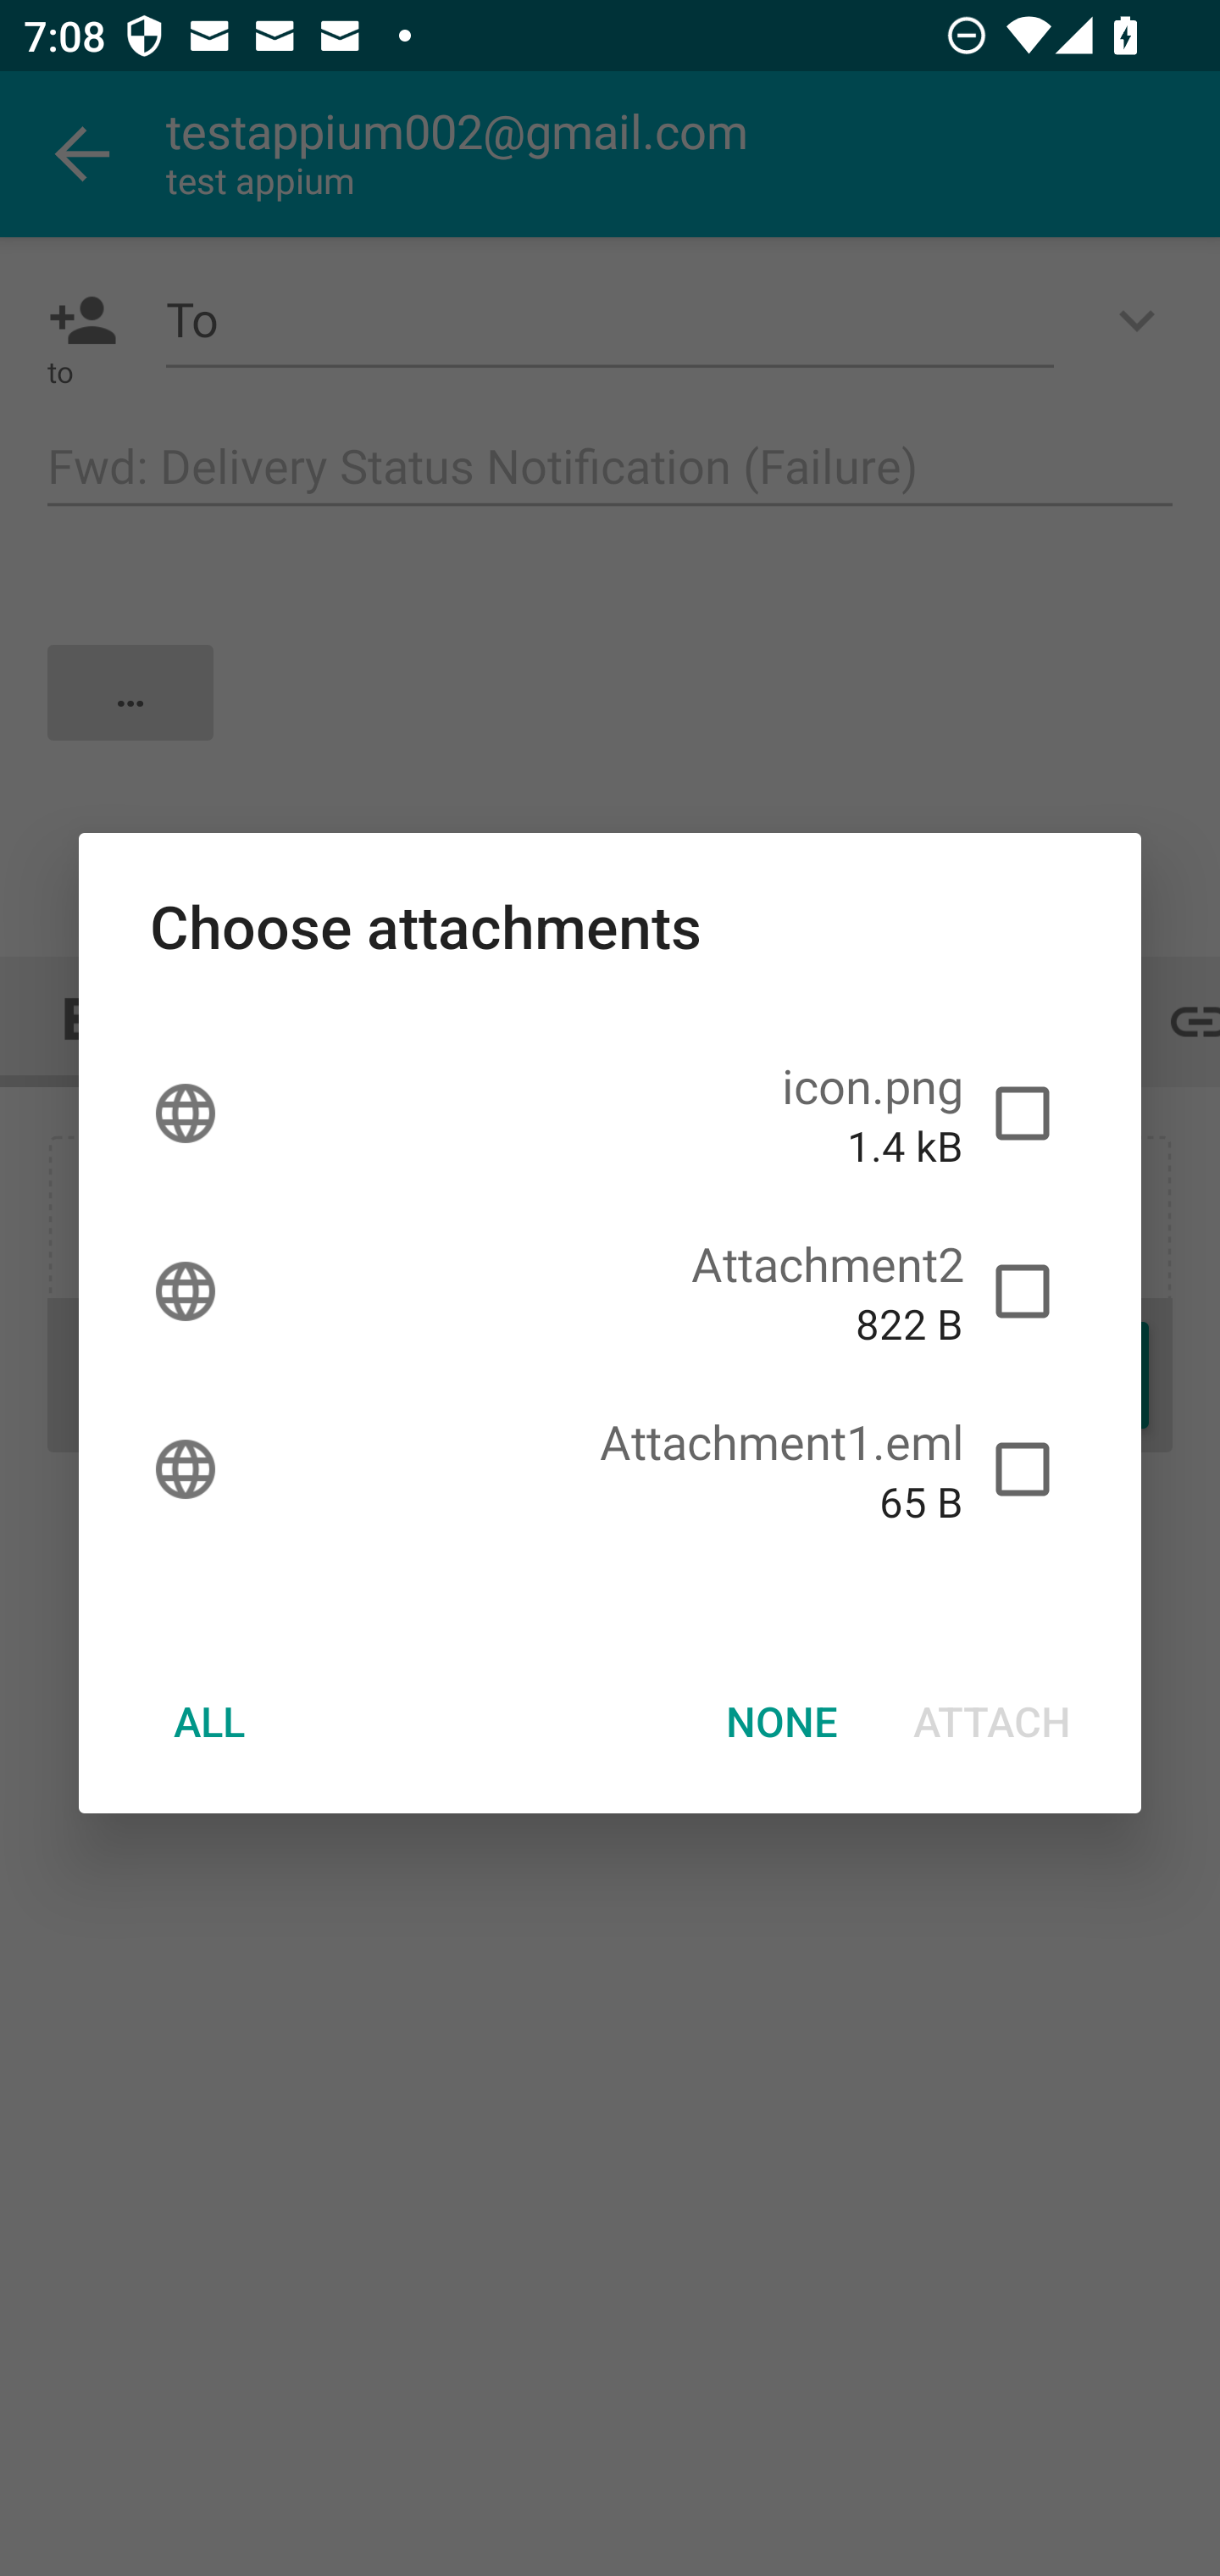 This screenshot has width=1220, height=2576. I want to click on Attachment1.eml 65 B, so click(610, 1469).